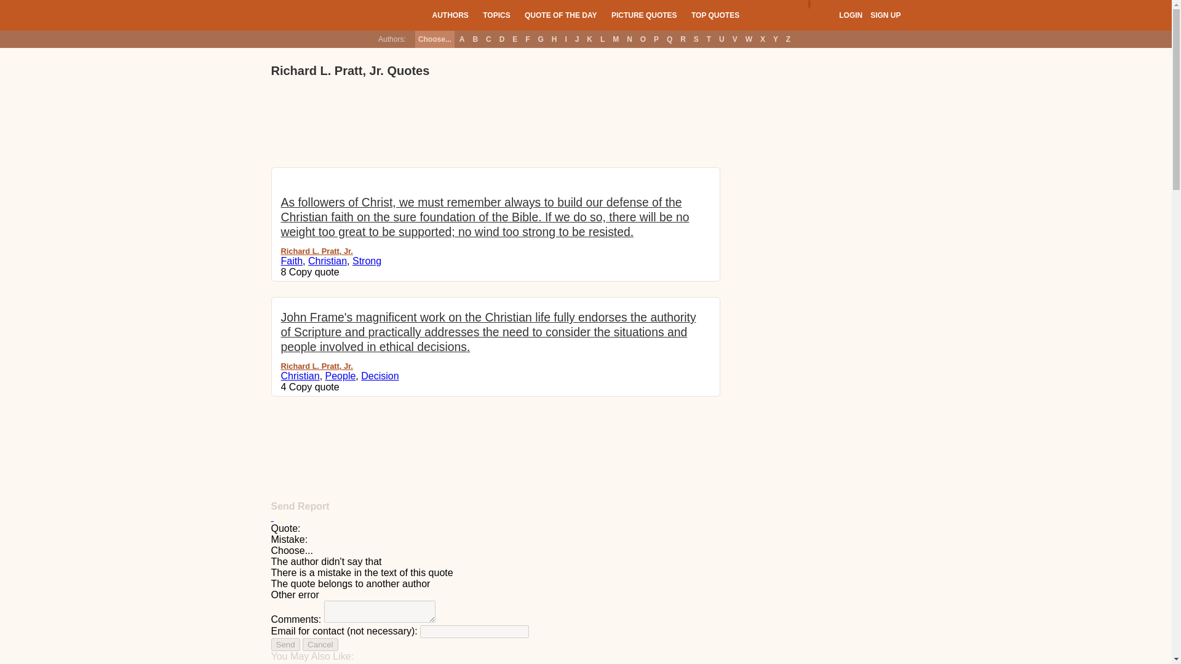 This screenshot has height=664, width=1181. I want to click on Send, so click(285, 644).